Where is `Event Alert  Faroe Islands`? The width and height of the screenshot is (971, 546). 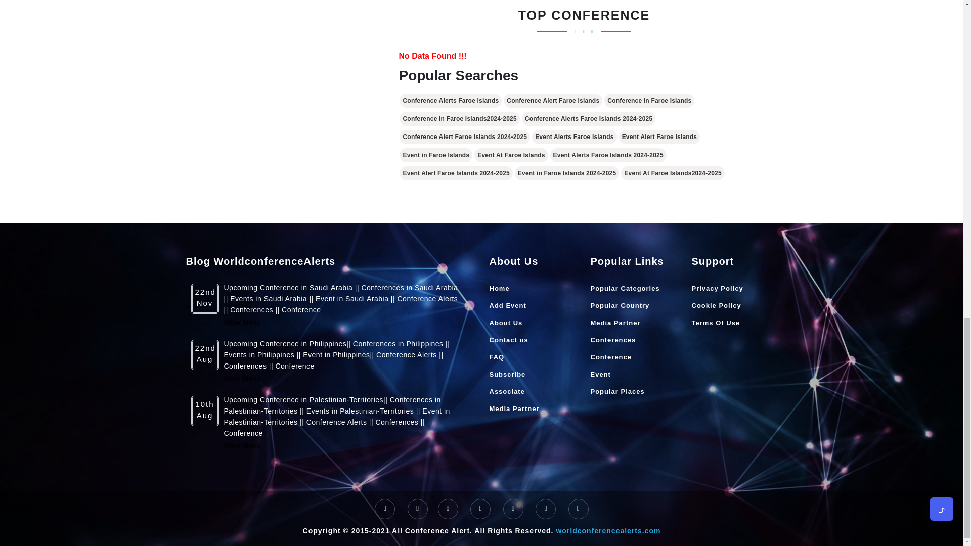 Event Alert  Faroe Islands is located at coordinates (659, 137).